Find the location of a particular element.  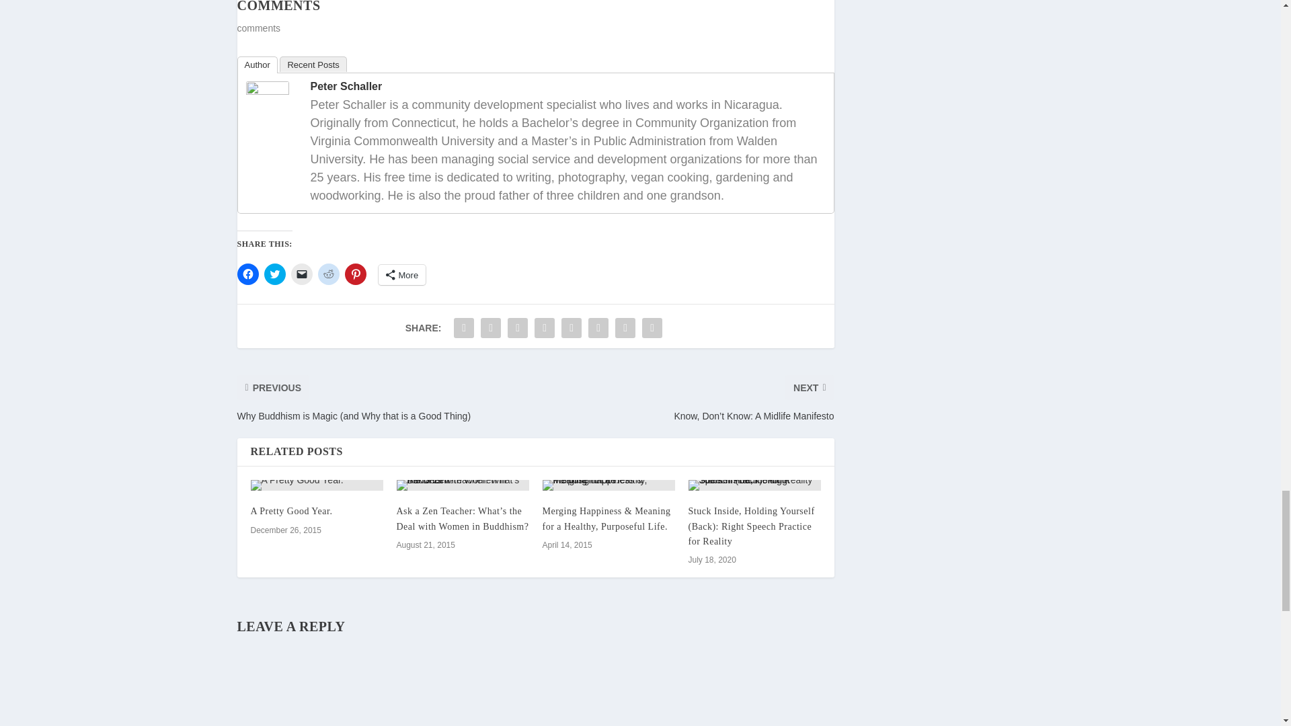

Peter Schaller is located at coordinates (268, 91).